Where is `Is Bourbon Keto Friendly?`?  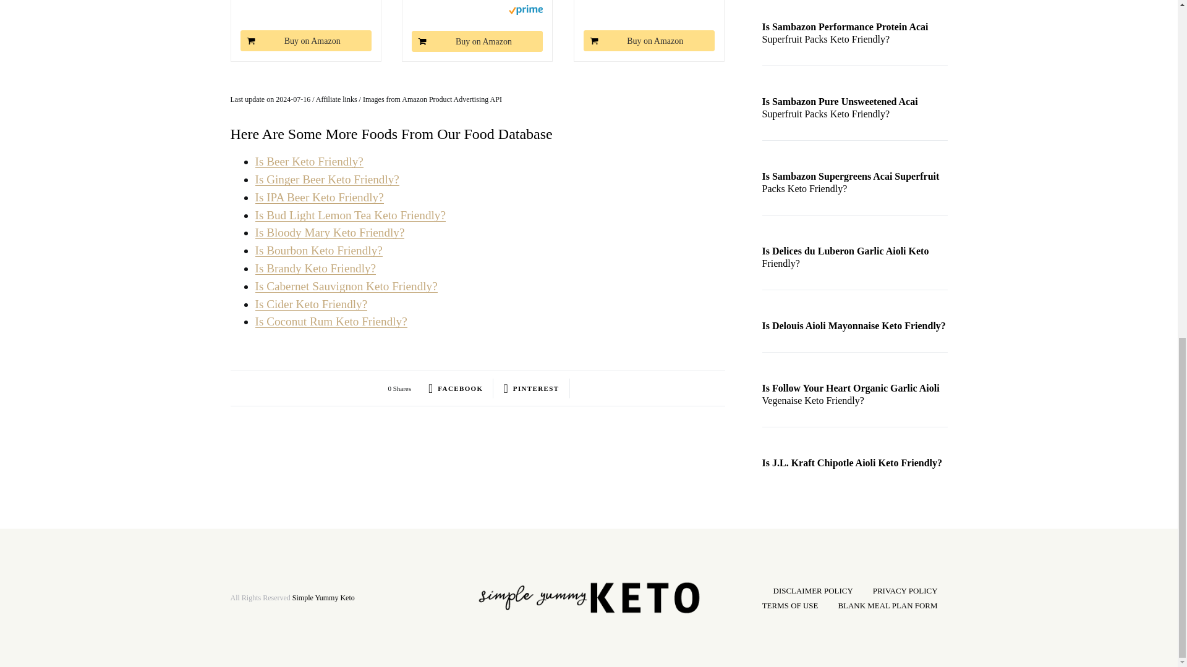 Is Bourbon Keto Friendly? is located at coordinates (318, 250).